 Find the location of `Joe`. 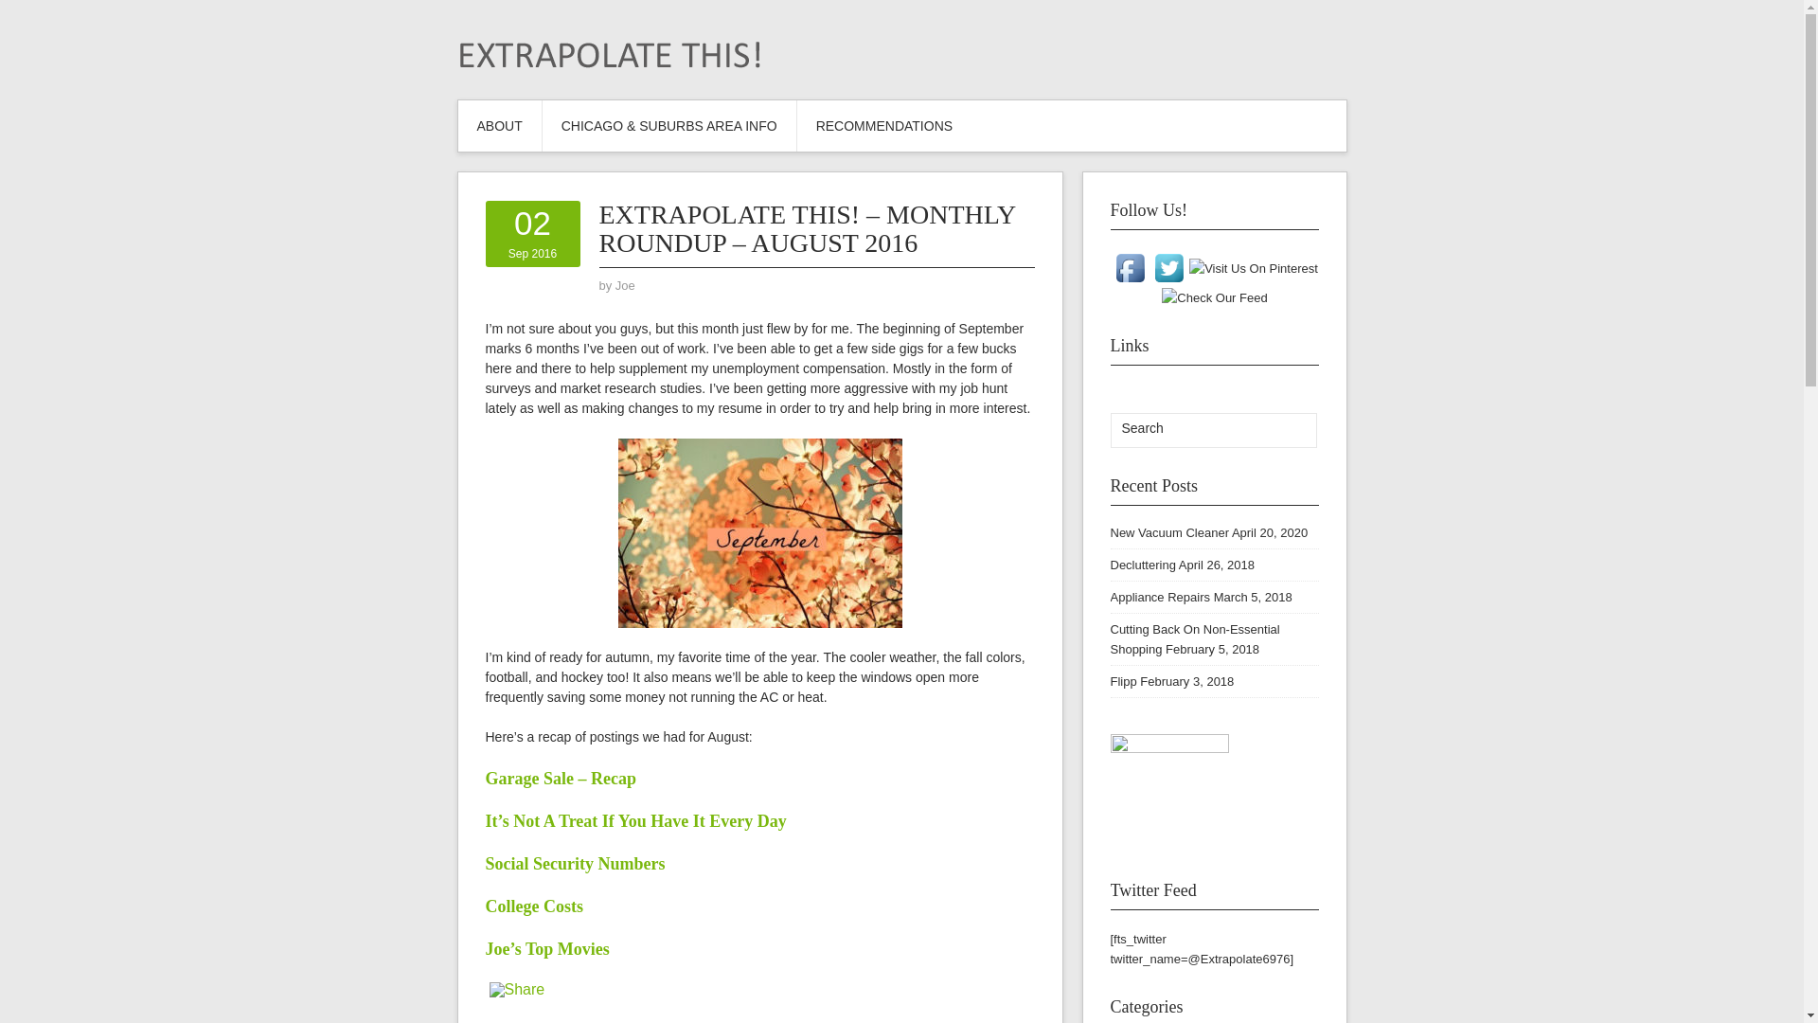

Joe is located at coordinates (625, 284).